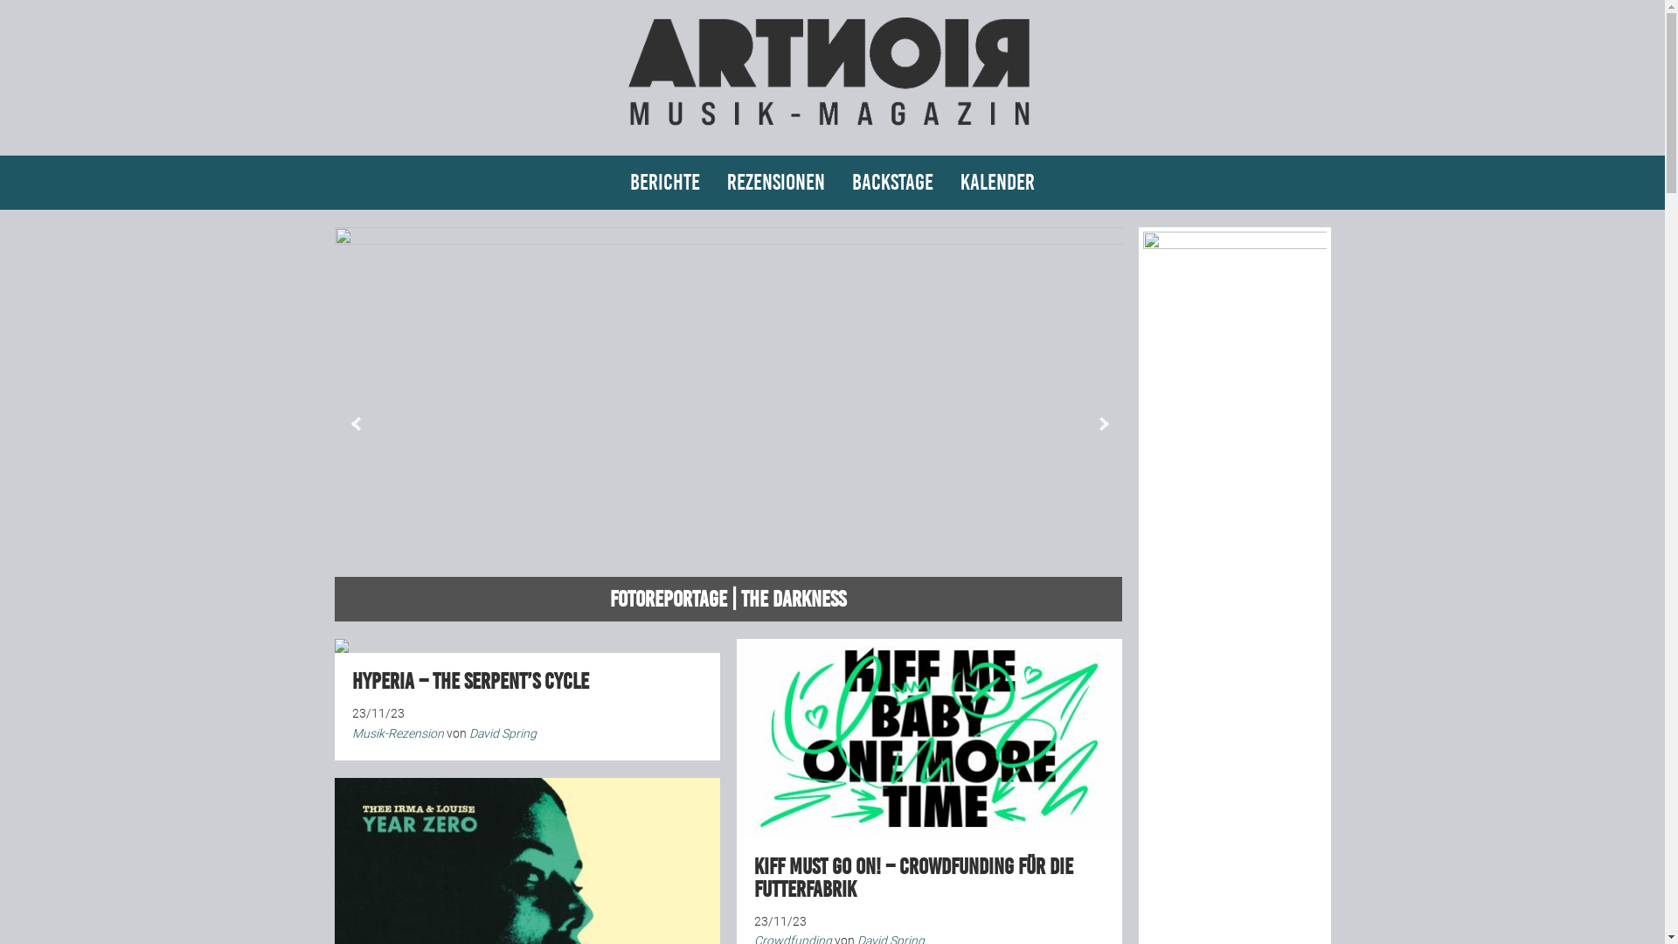 The width and height of the screenshot is (1678, 944). Describe the element at coordinates (0, 0) in the screenshot. I see `Suchen` at that location.